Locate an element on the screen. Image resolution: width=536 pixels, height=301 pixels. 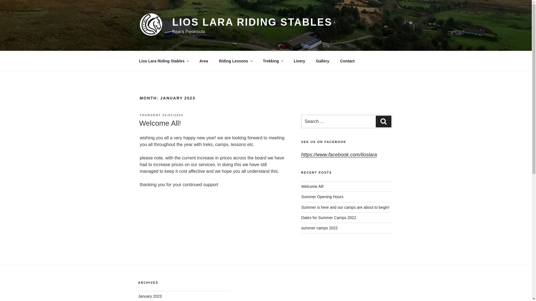
Summer is here and our camps are about to begin! is located at coordinates (345, 207).